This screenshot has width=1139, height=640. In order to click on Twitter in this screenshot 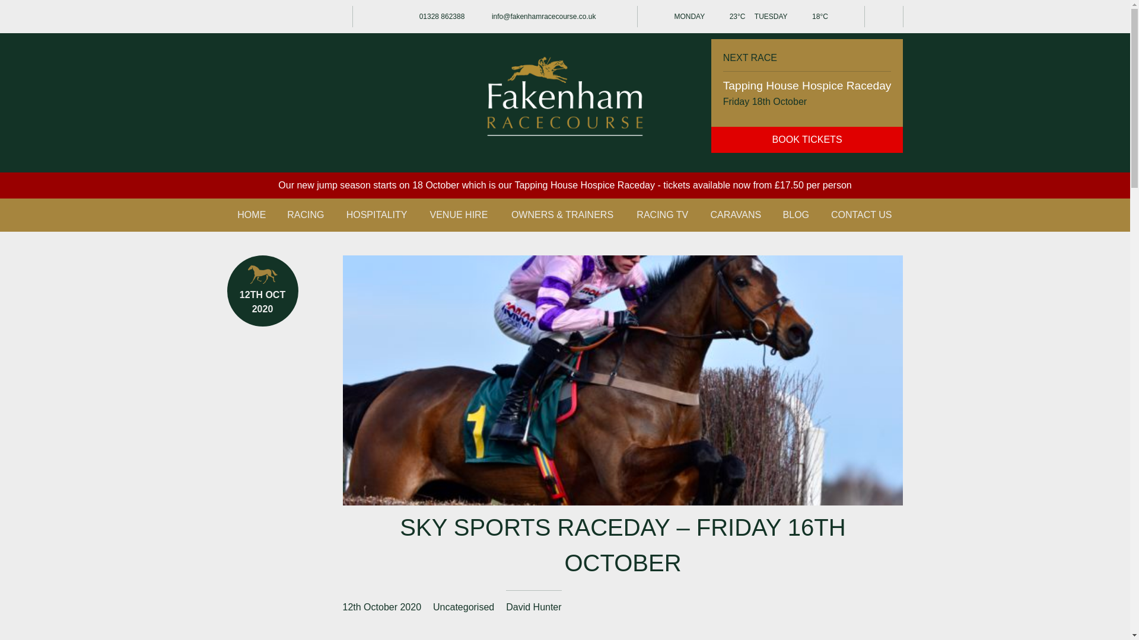, I will do `click(237, 17)`.